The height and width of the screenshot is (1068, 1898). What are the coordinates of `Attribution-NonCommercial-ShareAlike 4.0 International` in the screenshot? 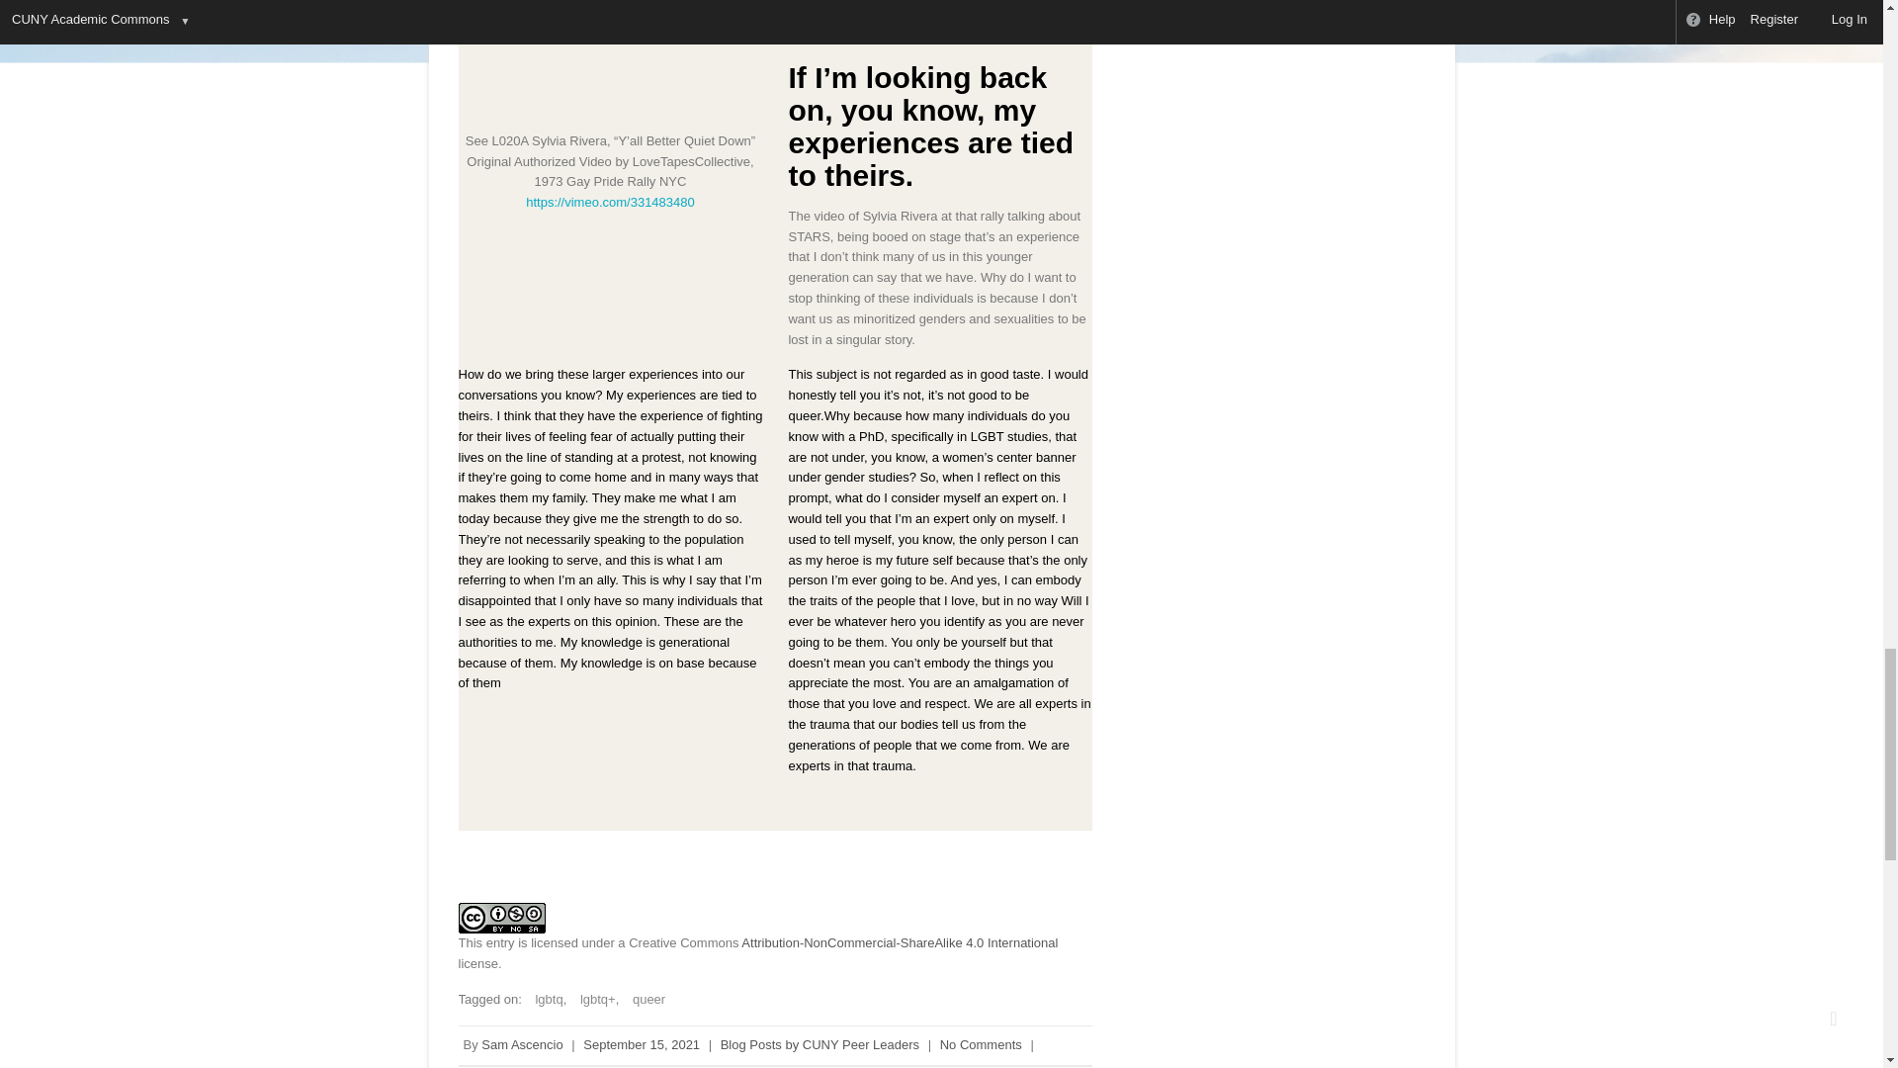 It's located at (900, 943).